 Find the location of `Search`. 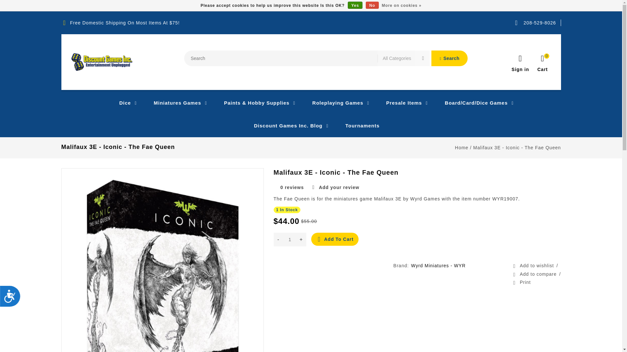

Search is located at coordinates (449, 58).